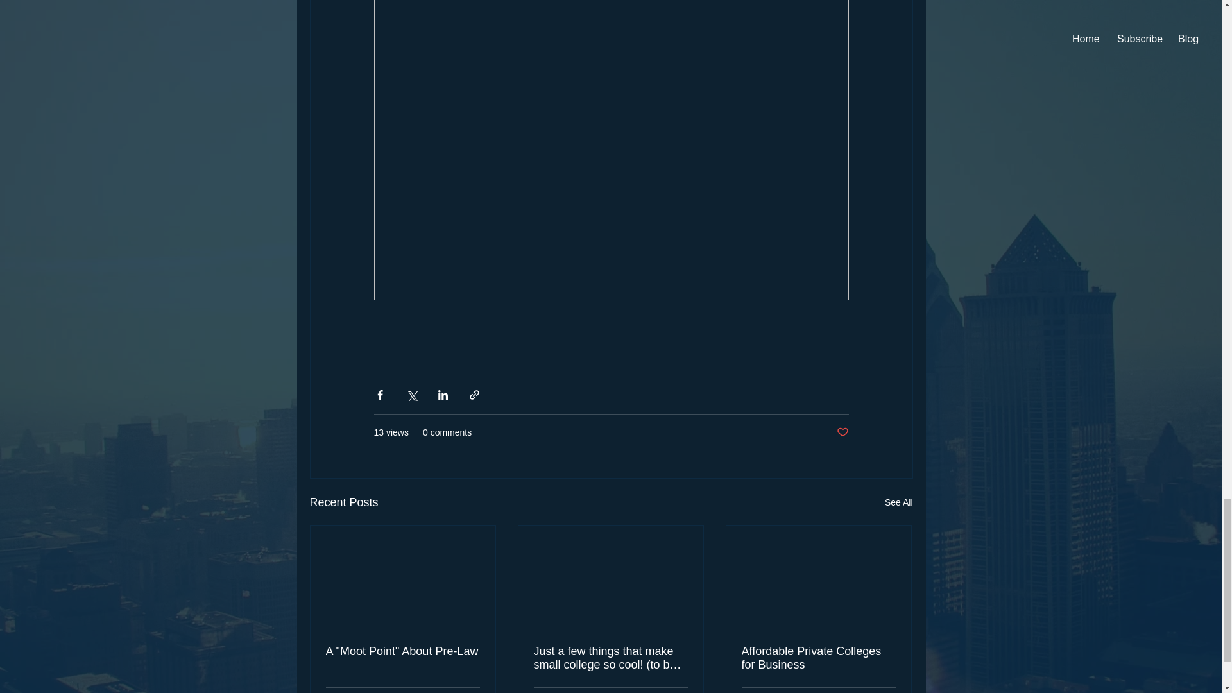  I want to click on Post not marked as liked, so click(842, 432).